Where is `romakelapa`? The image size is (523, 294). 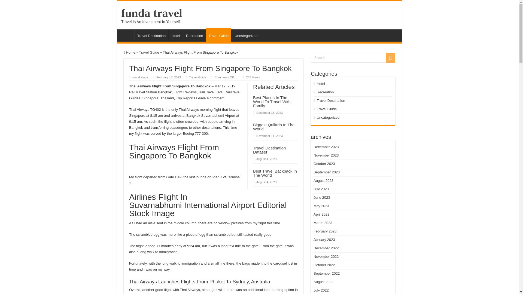 romakelapa is located at coordinates (140, 77).